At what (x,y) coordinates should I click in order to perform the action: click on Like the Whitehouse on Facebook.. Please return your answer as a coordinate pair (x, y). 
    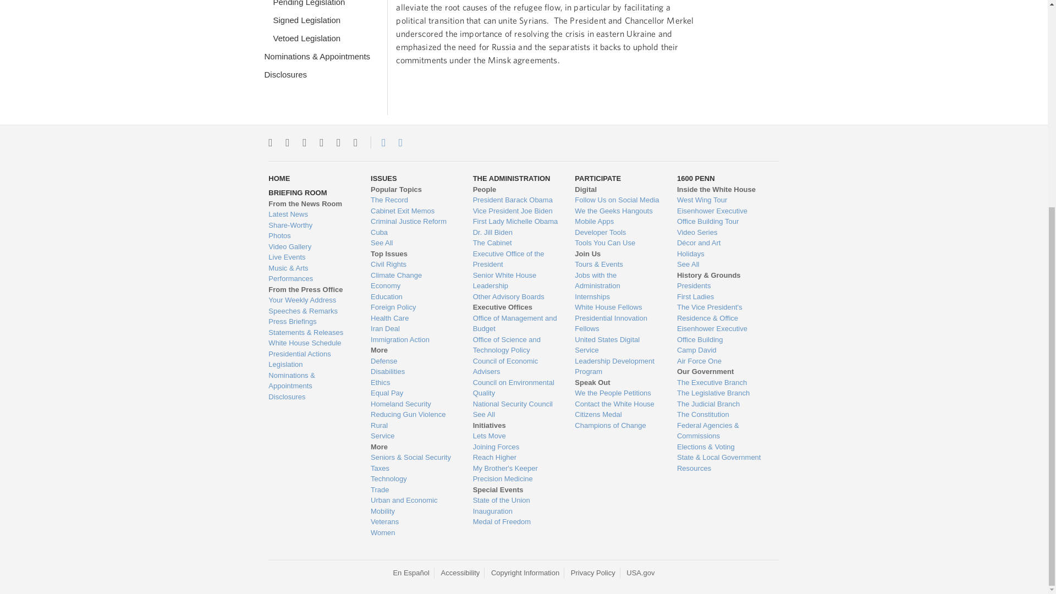
    Looking at the image, I should click on (304, 142).